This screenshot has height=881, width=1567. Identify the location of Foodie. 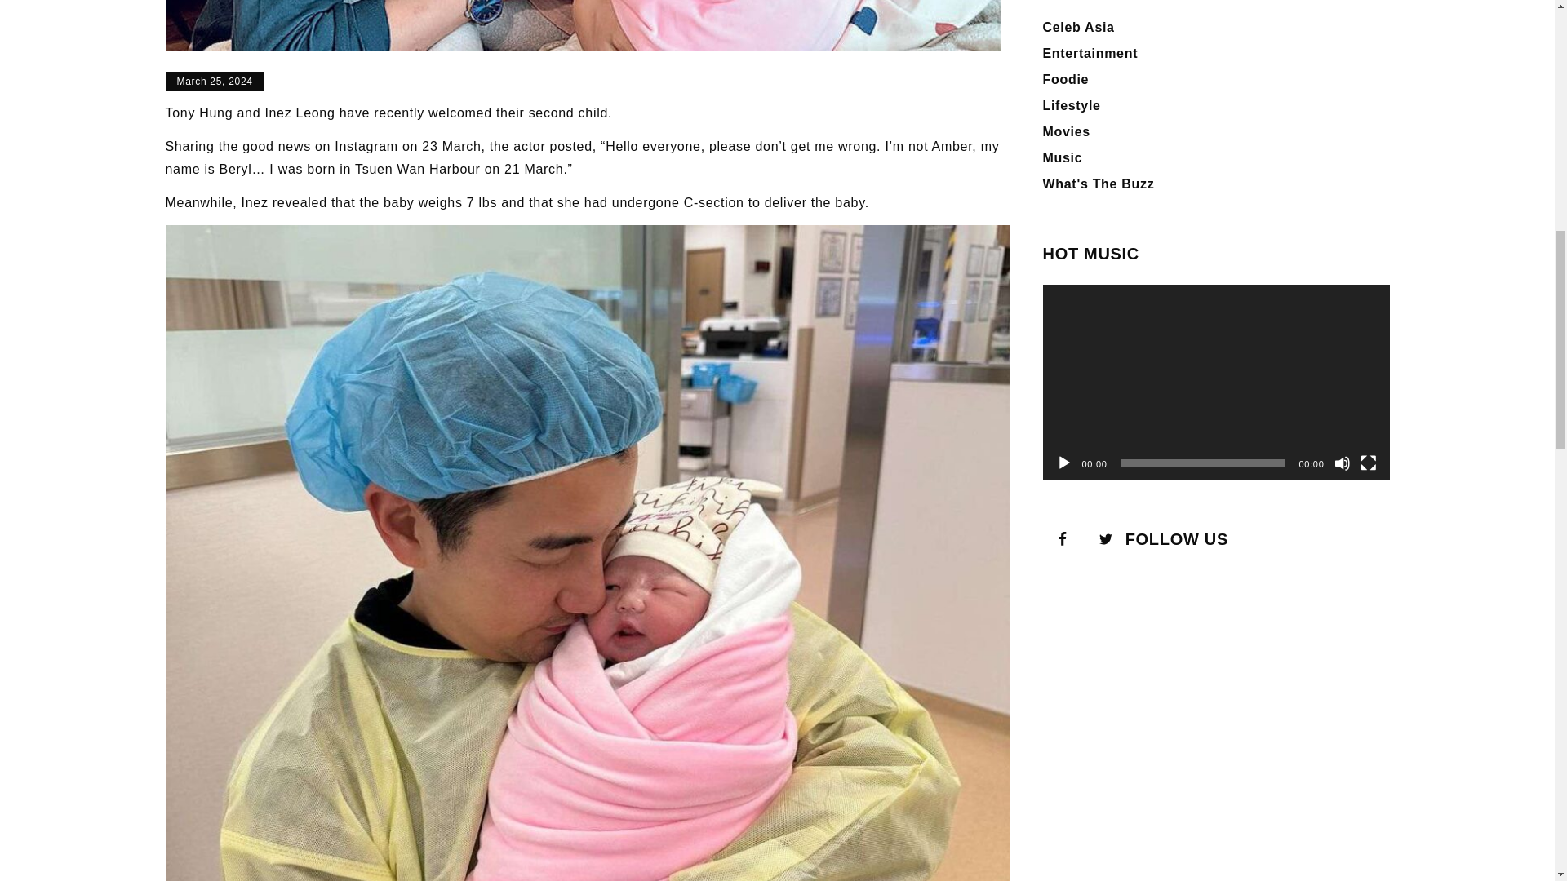
(1066, 78).